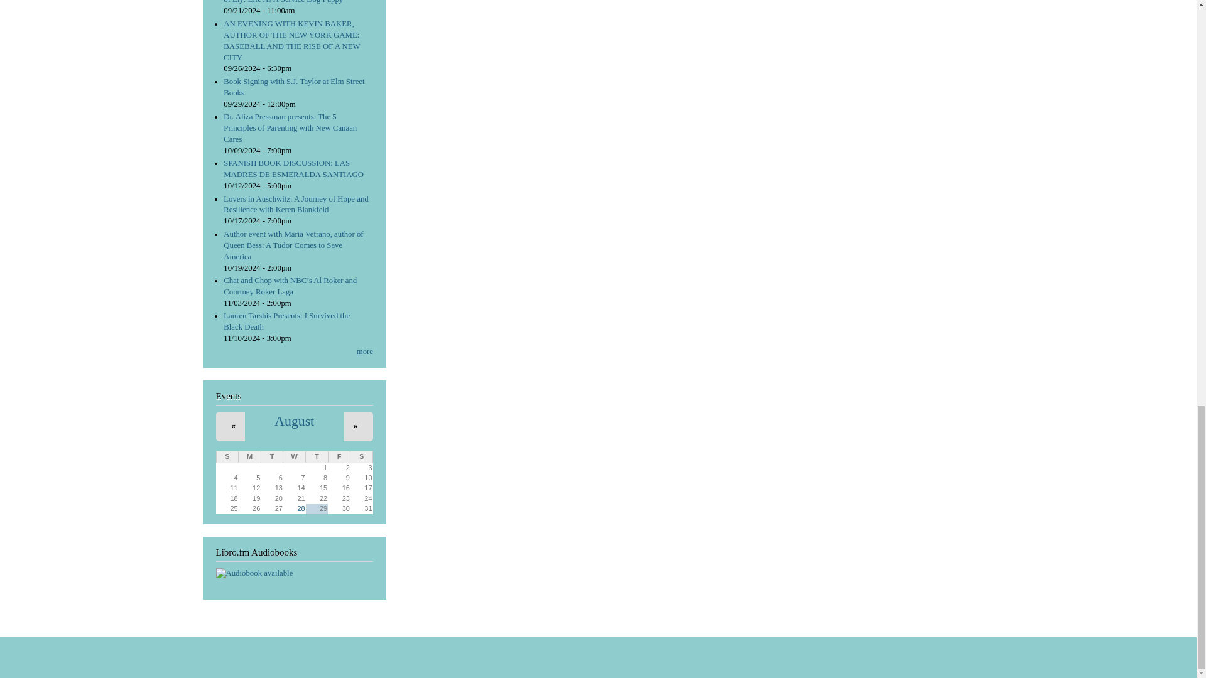 Image resolution: width=1206 pixels, height=678 pixels. I want to click on SPANISH BOOK DISCUSSION: LAS MADRES DE ESMERALDA SANTIAGO, so click(293, 168).